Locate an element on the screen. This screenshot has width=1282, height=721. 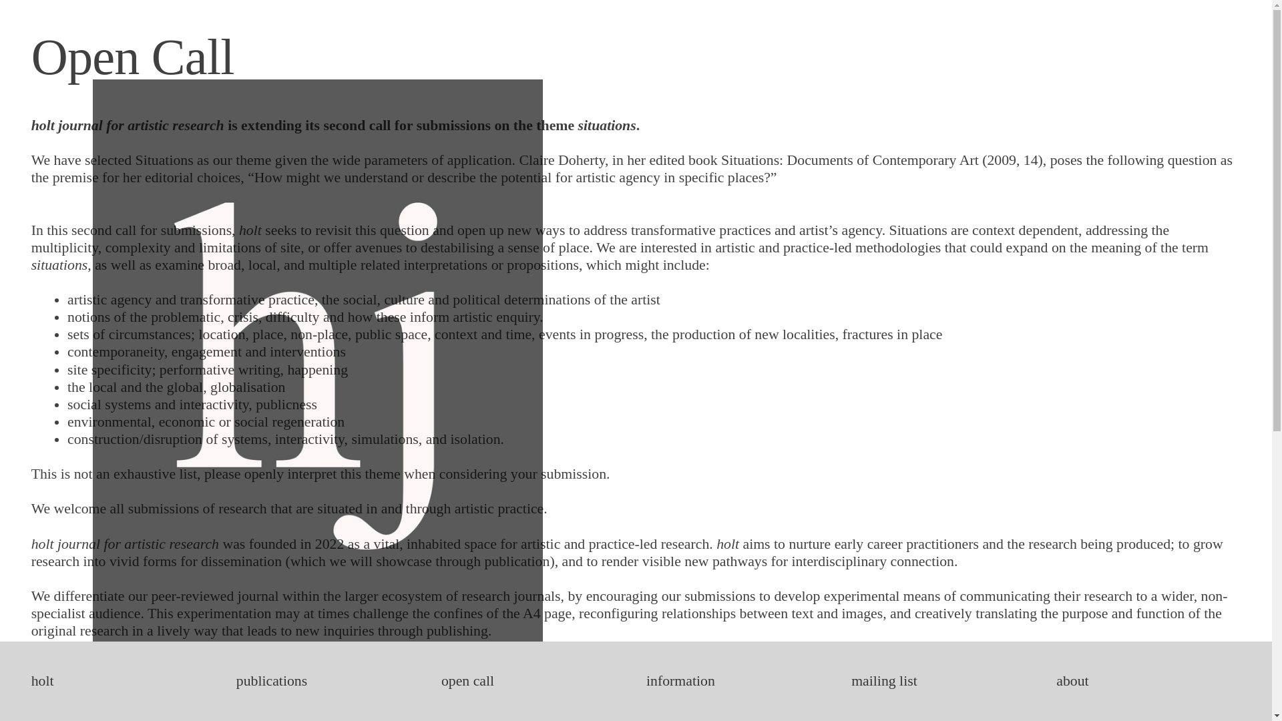
holt is located at coordinates (42, 681).